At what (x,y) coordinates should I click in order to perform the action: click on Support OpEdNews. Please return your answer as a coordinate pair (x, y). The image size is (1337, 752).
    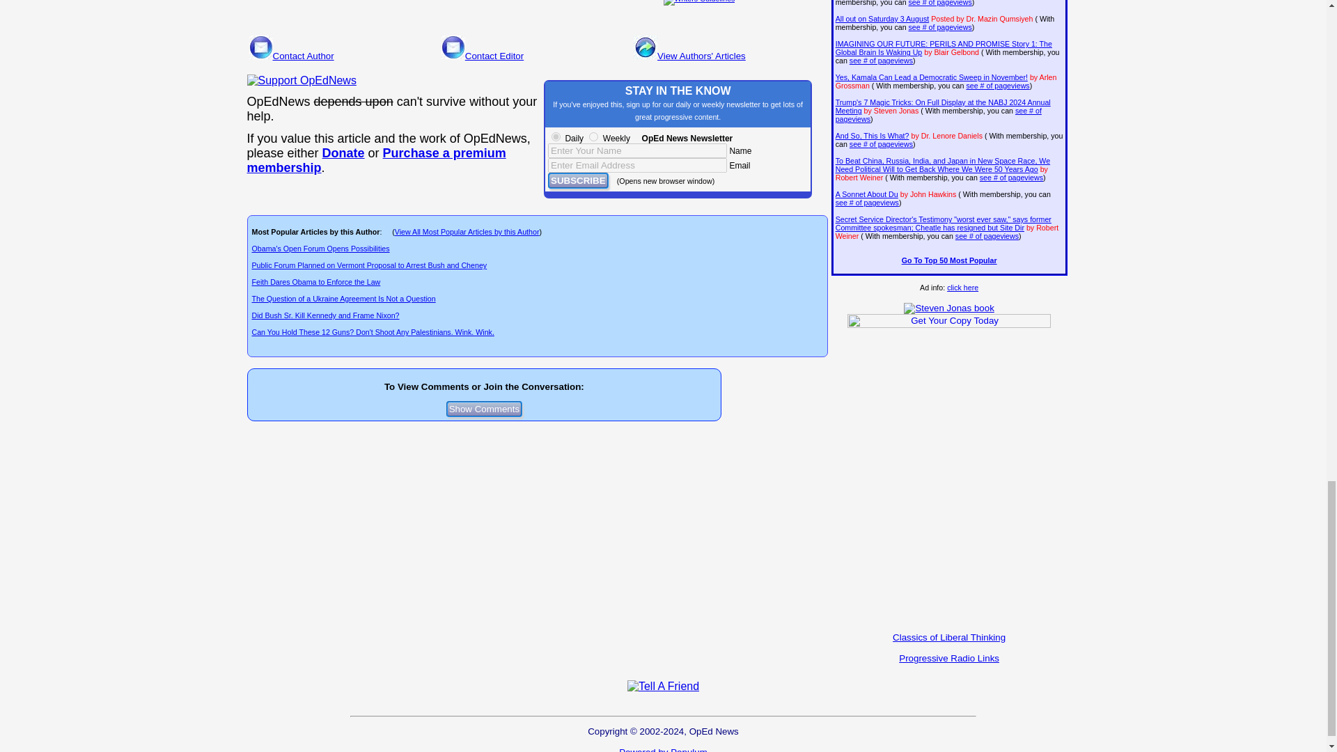
    Looking at the image, I should click on (301, 81).